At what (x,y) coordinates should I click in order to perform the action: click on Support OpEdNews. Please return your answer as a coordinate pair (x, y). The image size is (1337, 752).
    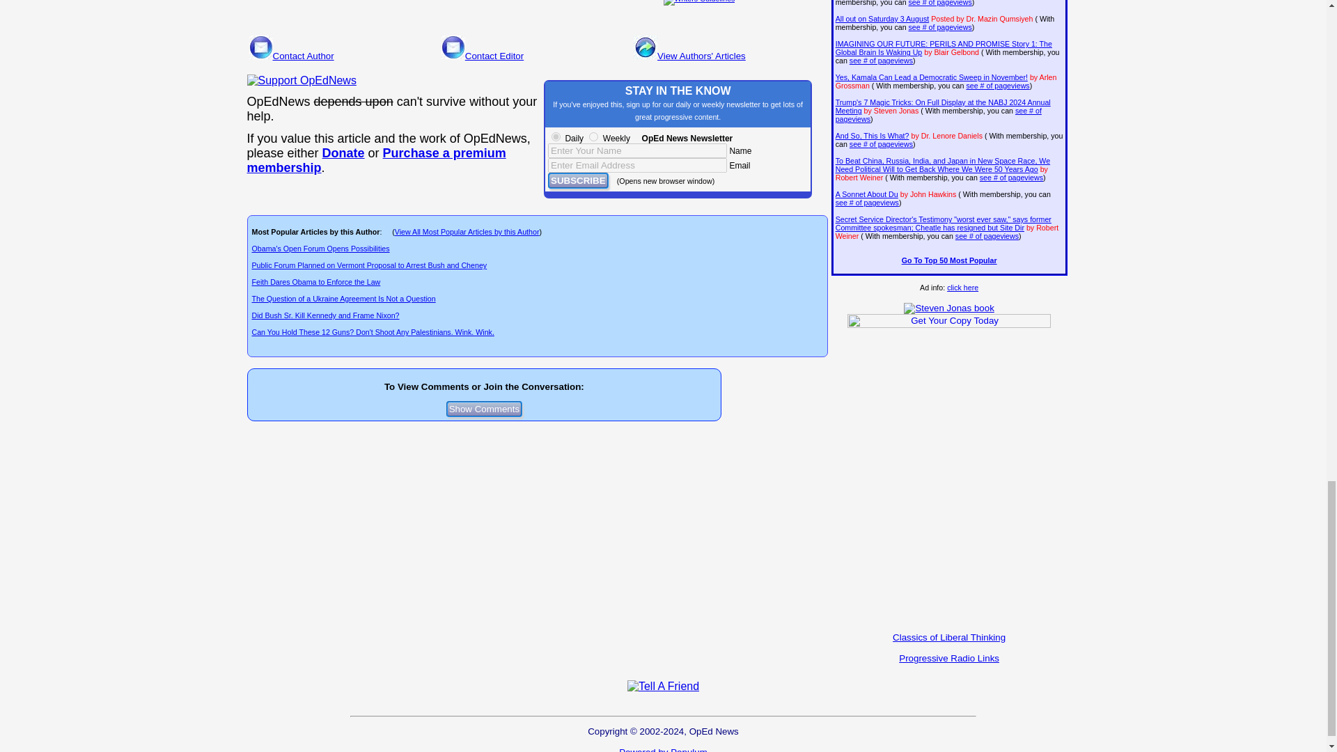
    Looking at the image, I should click on (301, 81).